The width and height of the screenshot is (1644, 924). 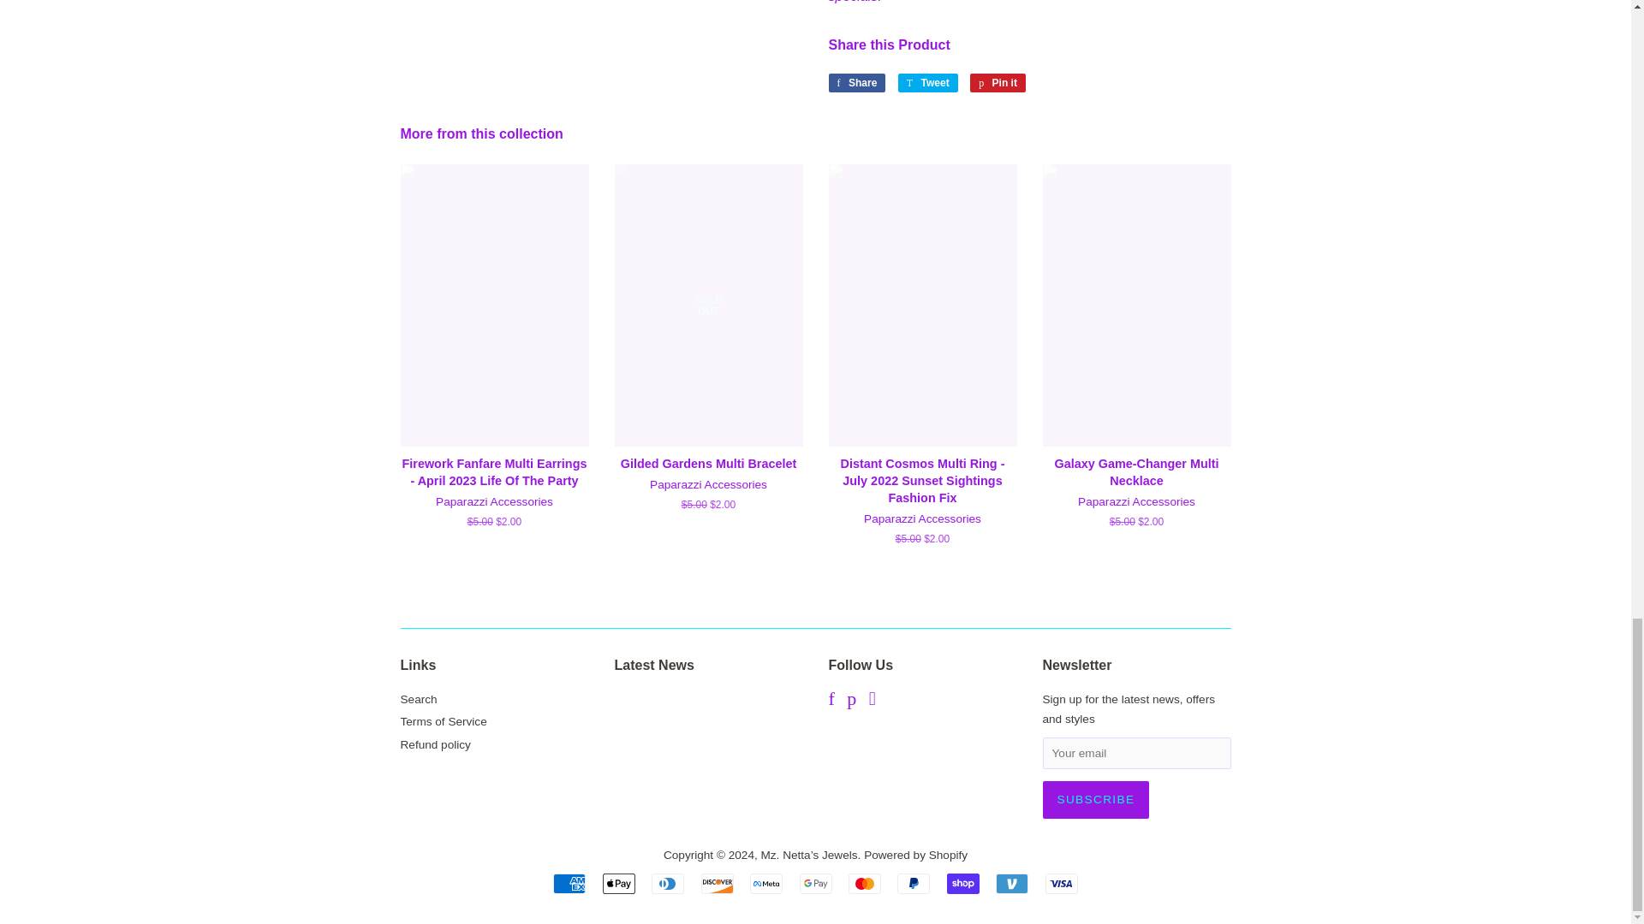 What do you see at coordinates (618, 883) in the screenshot?
I see `Apple Pay` at bounding box center [618, 883].